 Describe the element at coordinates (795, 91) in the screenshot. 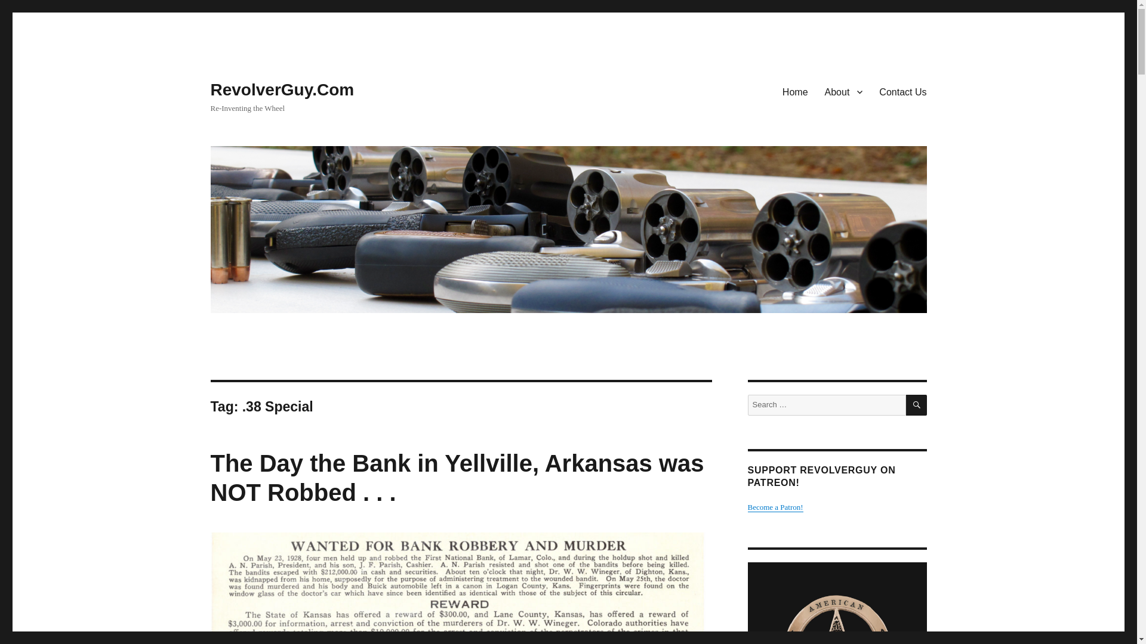

I see `Home` at that location.